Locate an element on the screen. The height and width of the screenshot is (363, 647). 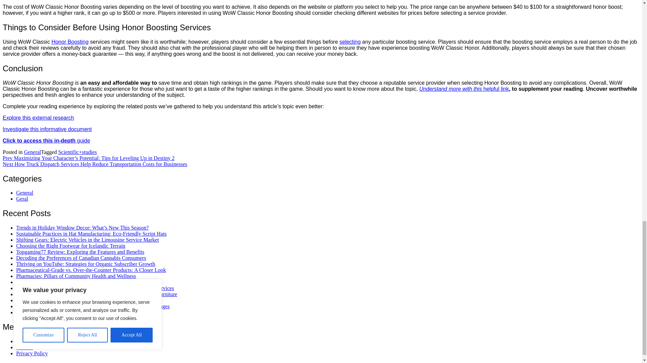
Explore this external research is located at coordinates (38, 118).